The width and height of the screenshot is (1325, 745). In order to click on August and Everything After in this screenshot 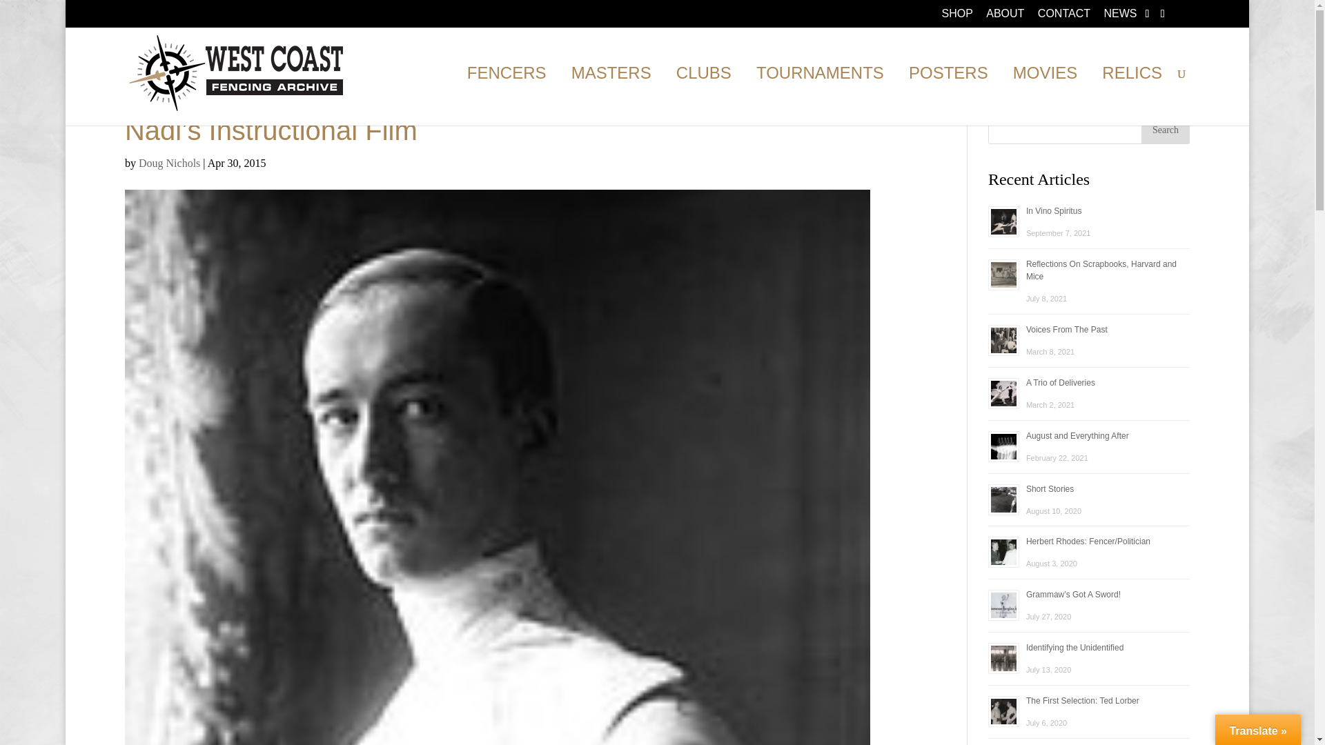, I will do `click(1077, 436)`.